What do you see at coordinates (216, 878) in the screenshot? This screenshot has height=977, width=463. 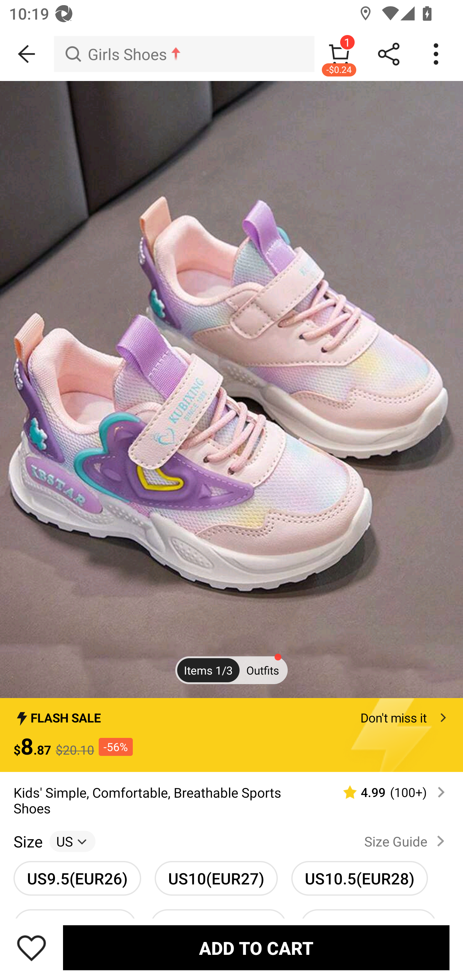 I see `US10(EUR27) US10(EUR27)unselected option` at bounding box center [216, 878].